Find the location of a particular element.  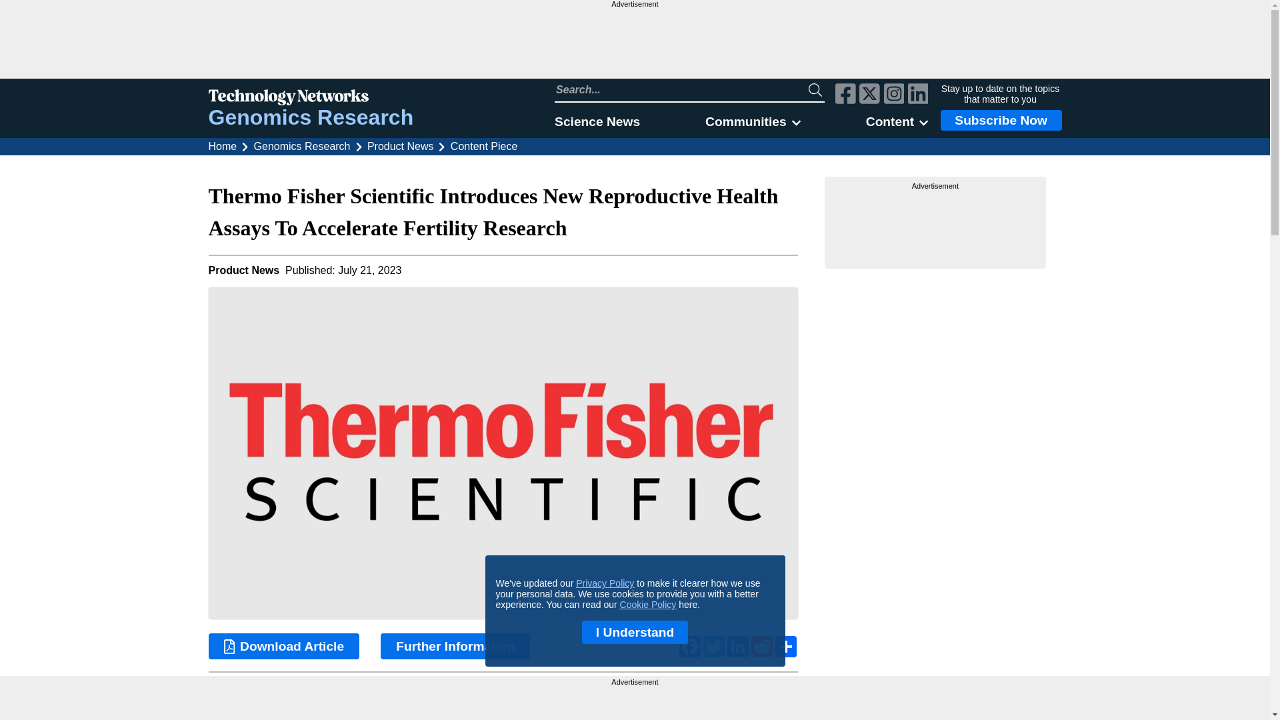

Technology Networks logo is located at coordinates (311, 99).